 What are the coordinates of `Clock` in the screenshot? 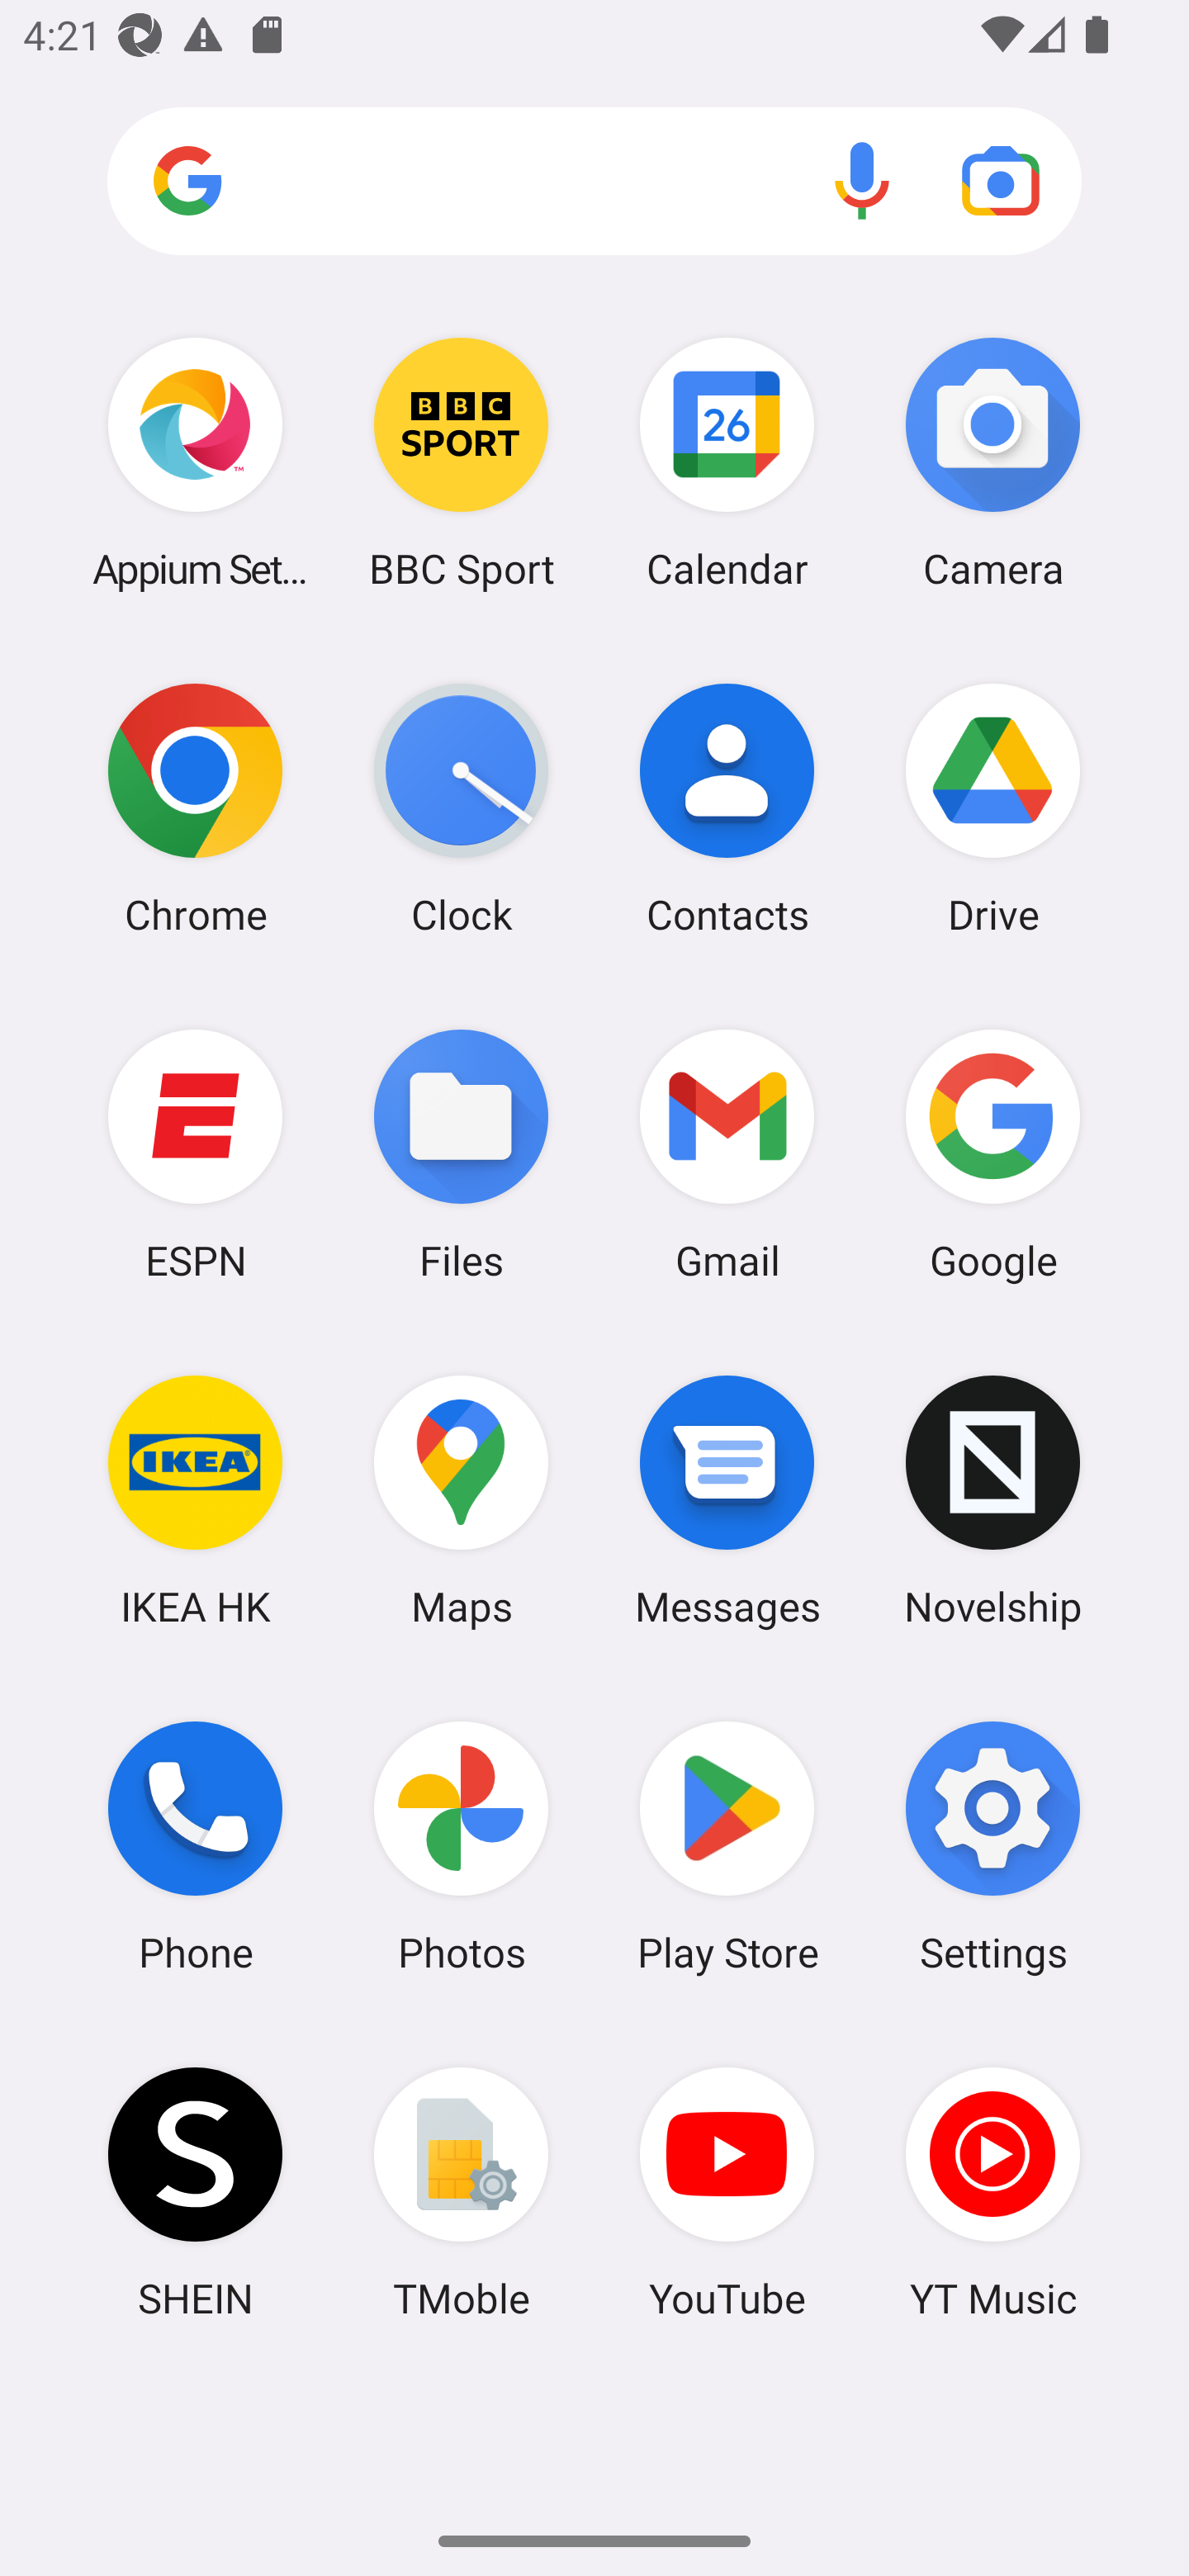 It's located at (461, 808).